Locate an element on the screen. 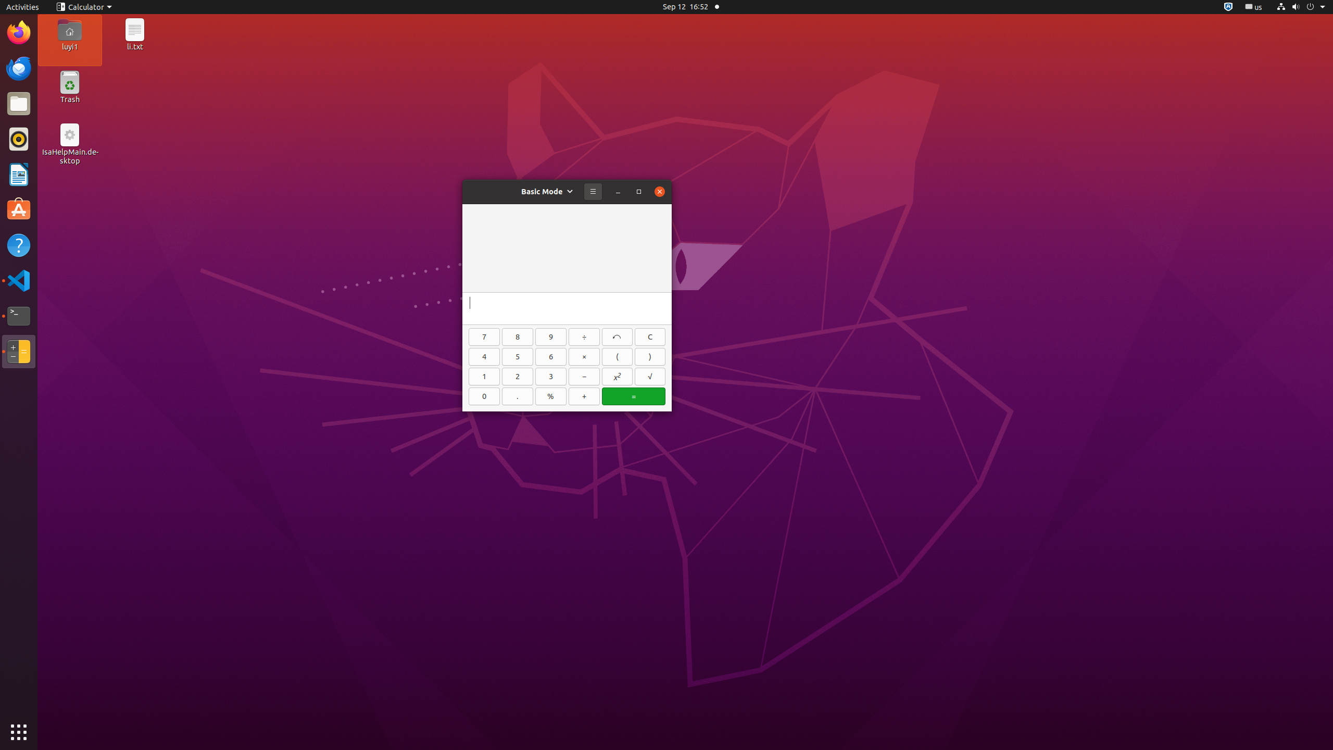 The height and width of the screenshot is (750, 1333). Activities is located at coordinates (23, 7).